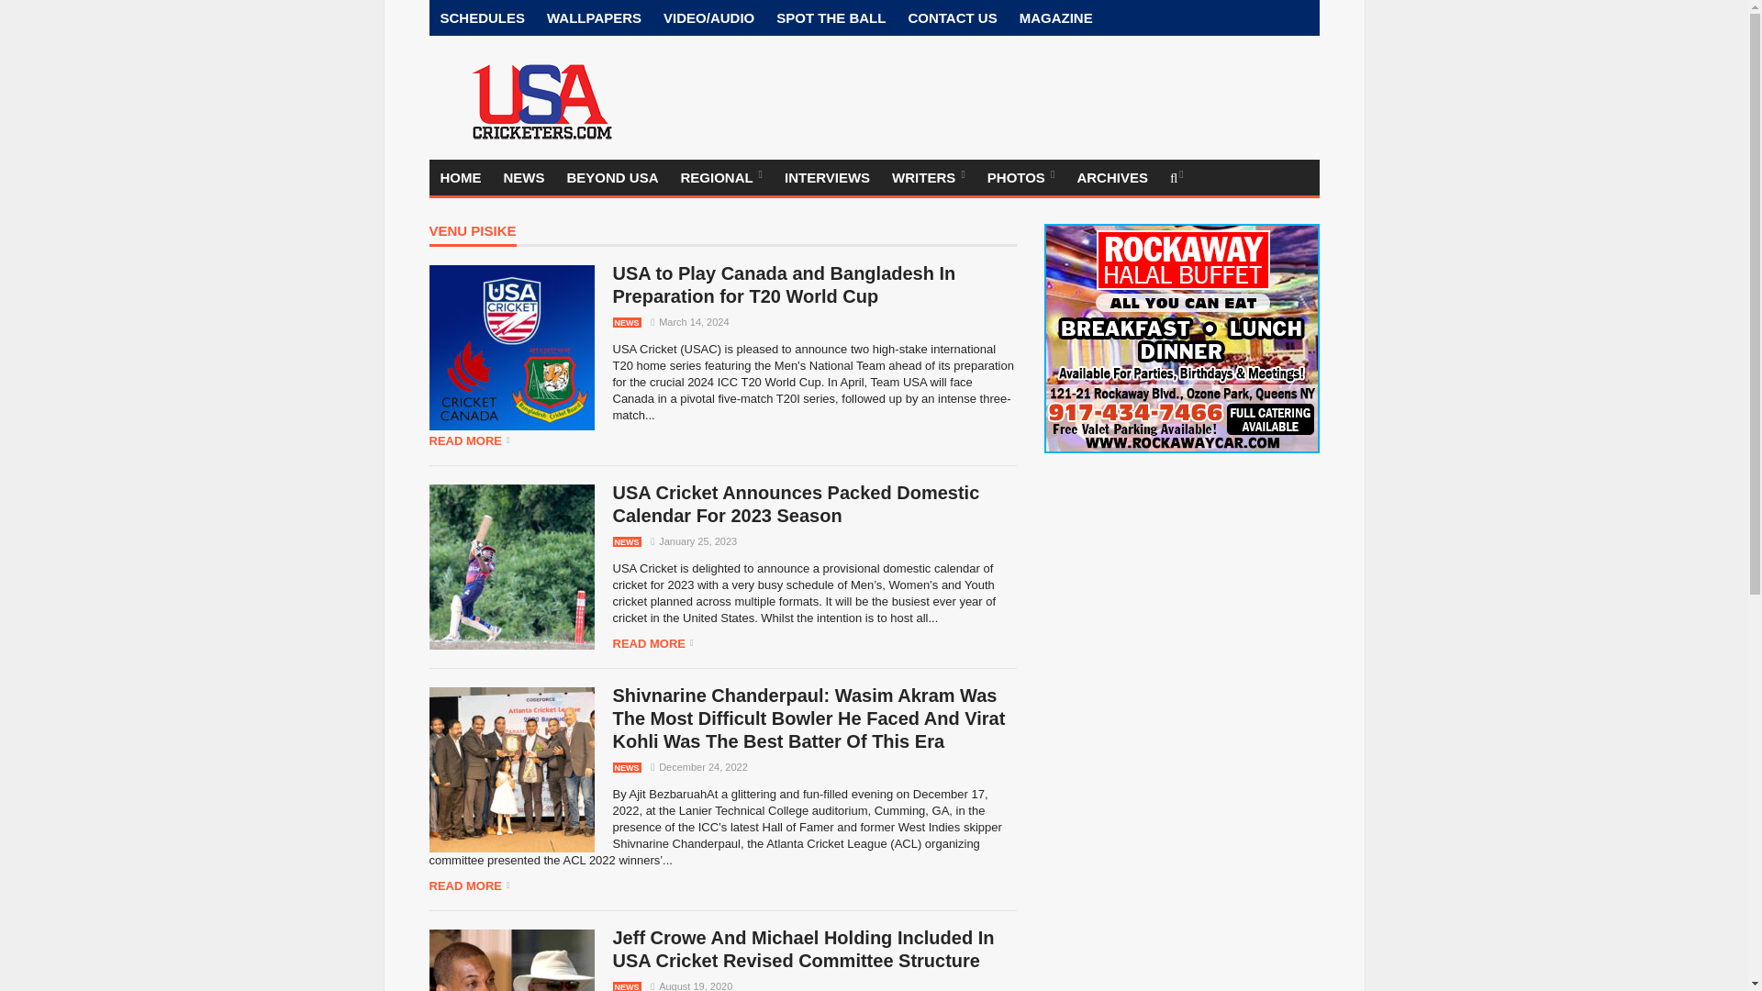 The image size is (1762, 991). Describe the element at coordinates (483, 17) in the screenshot. I see `Schedules` at that location.